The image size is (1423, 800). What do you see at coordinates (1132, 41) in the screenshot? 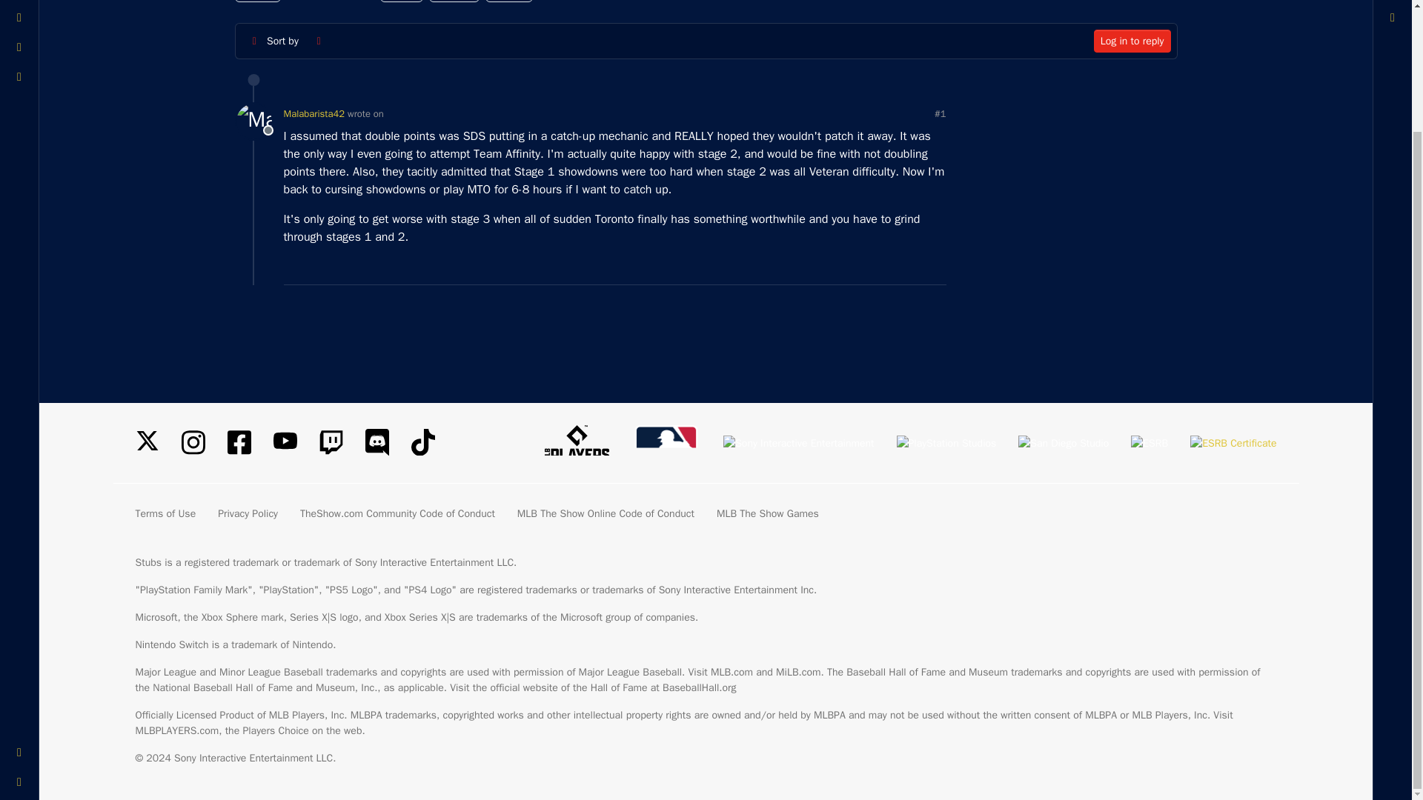
I see `Log in to reply` at bounding box center [1132, 41].